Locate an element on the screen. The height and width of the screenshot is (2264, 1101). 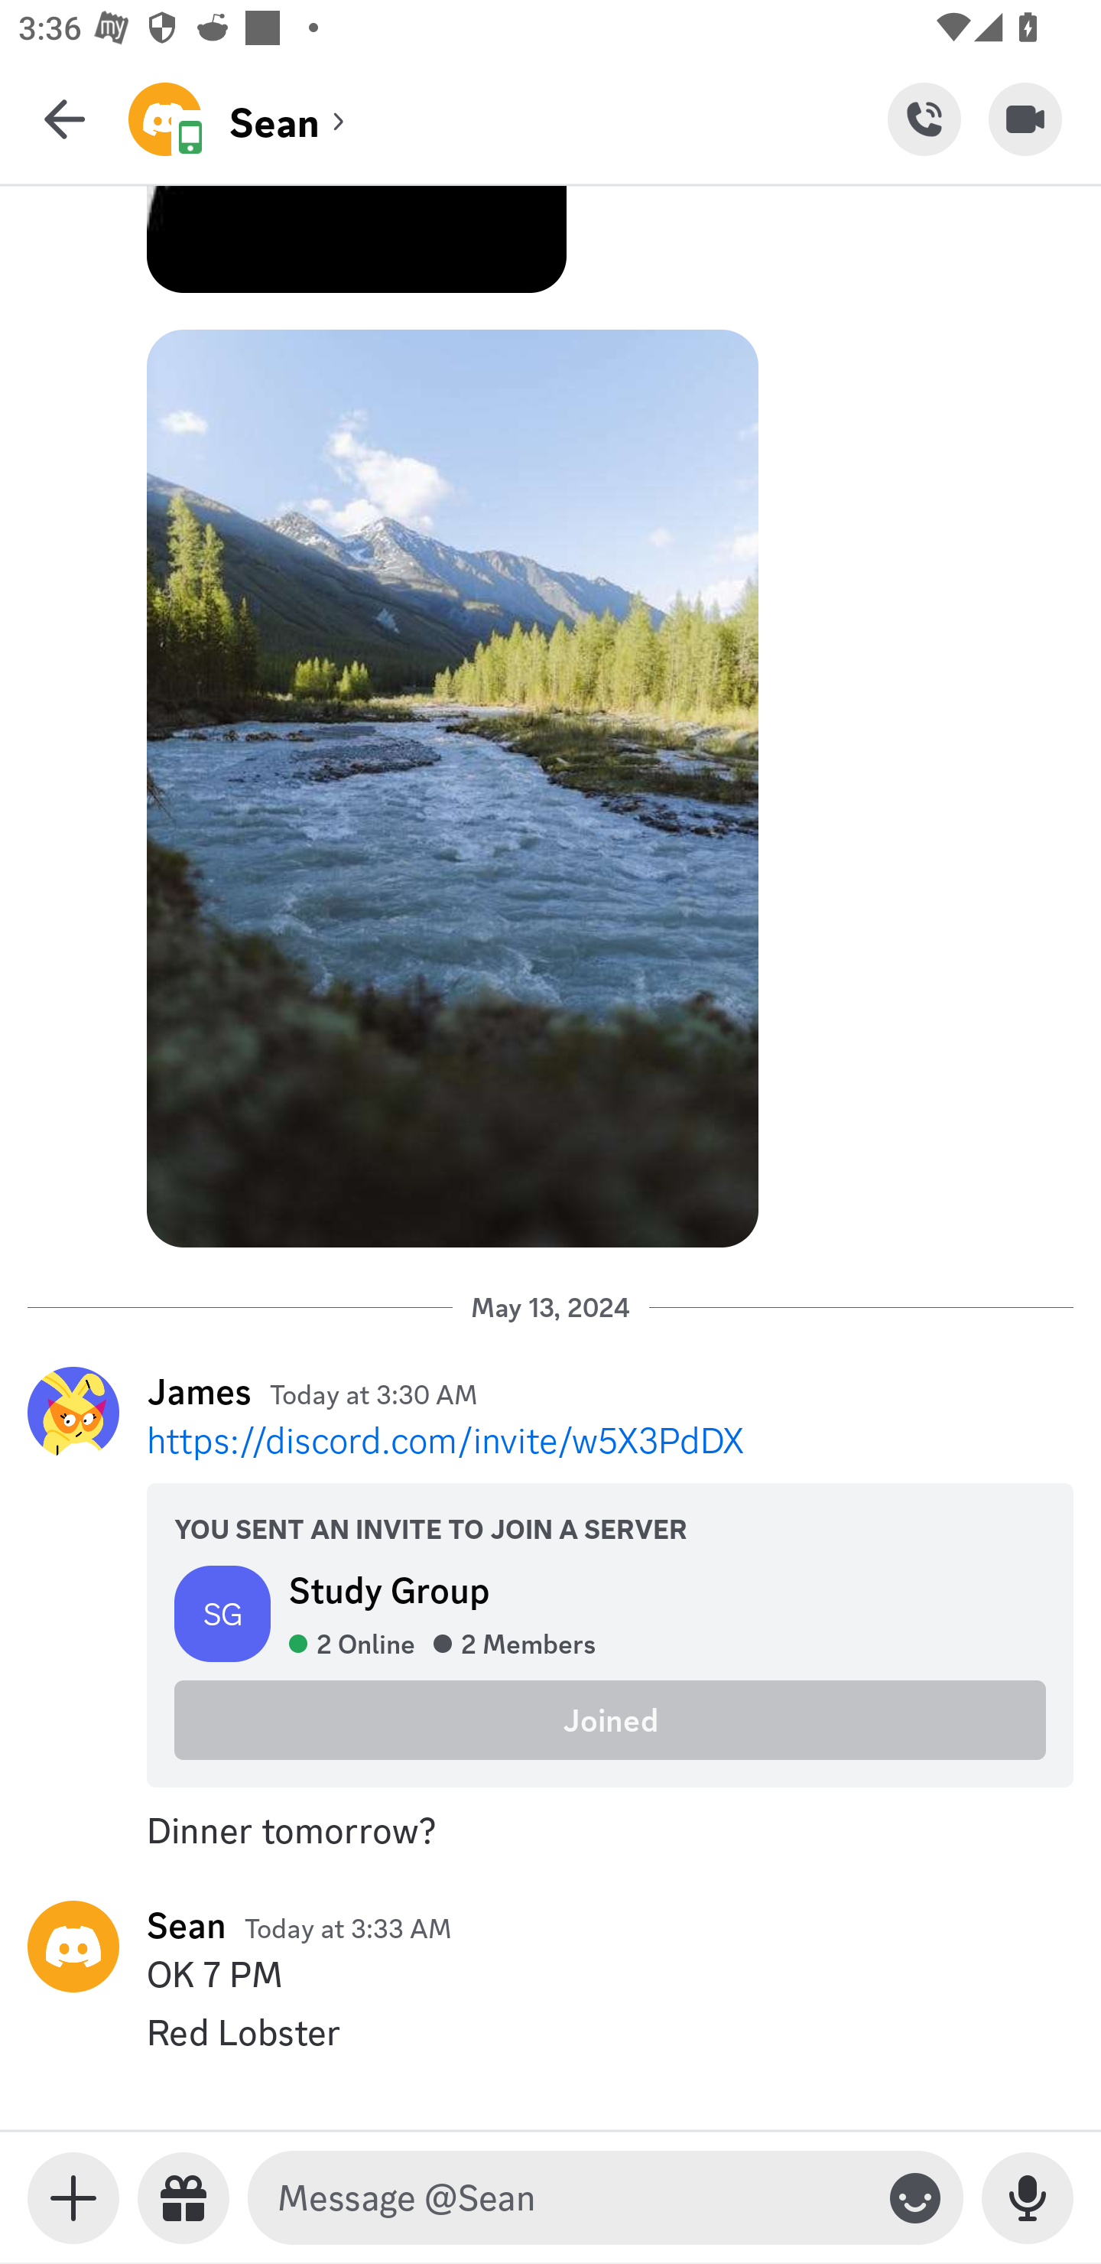
ssseannn007., Dinner tomorrow? Dinner tomorrow? is located at coordinates (550, 1830).